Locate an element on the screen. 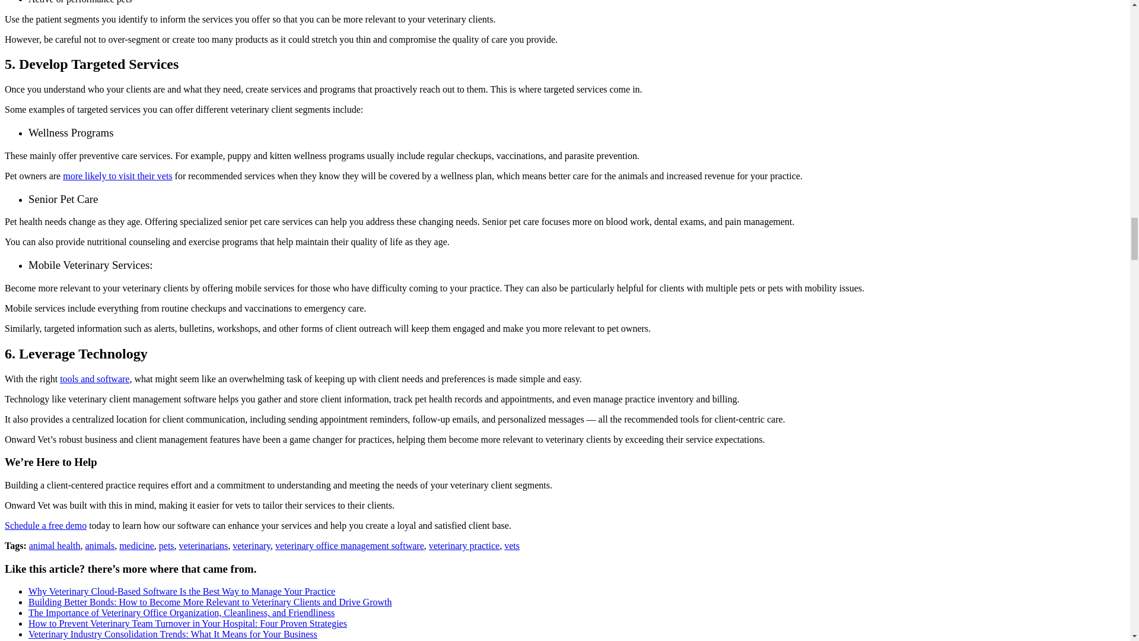 The width and height of the screenshot is (1139, 641). veterinarians is located at coordinates (203, 545).